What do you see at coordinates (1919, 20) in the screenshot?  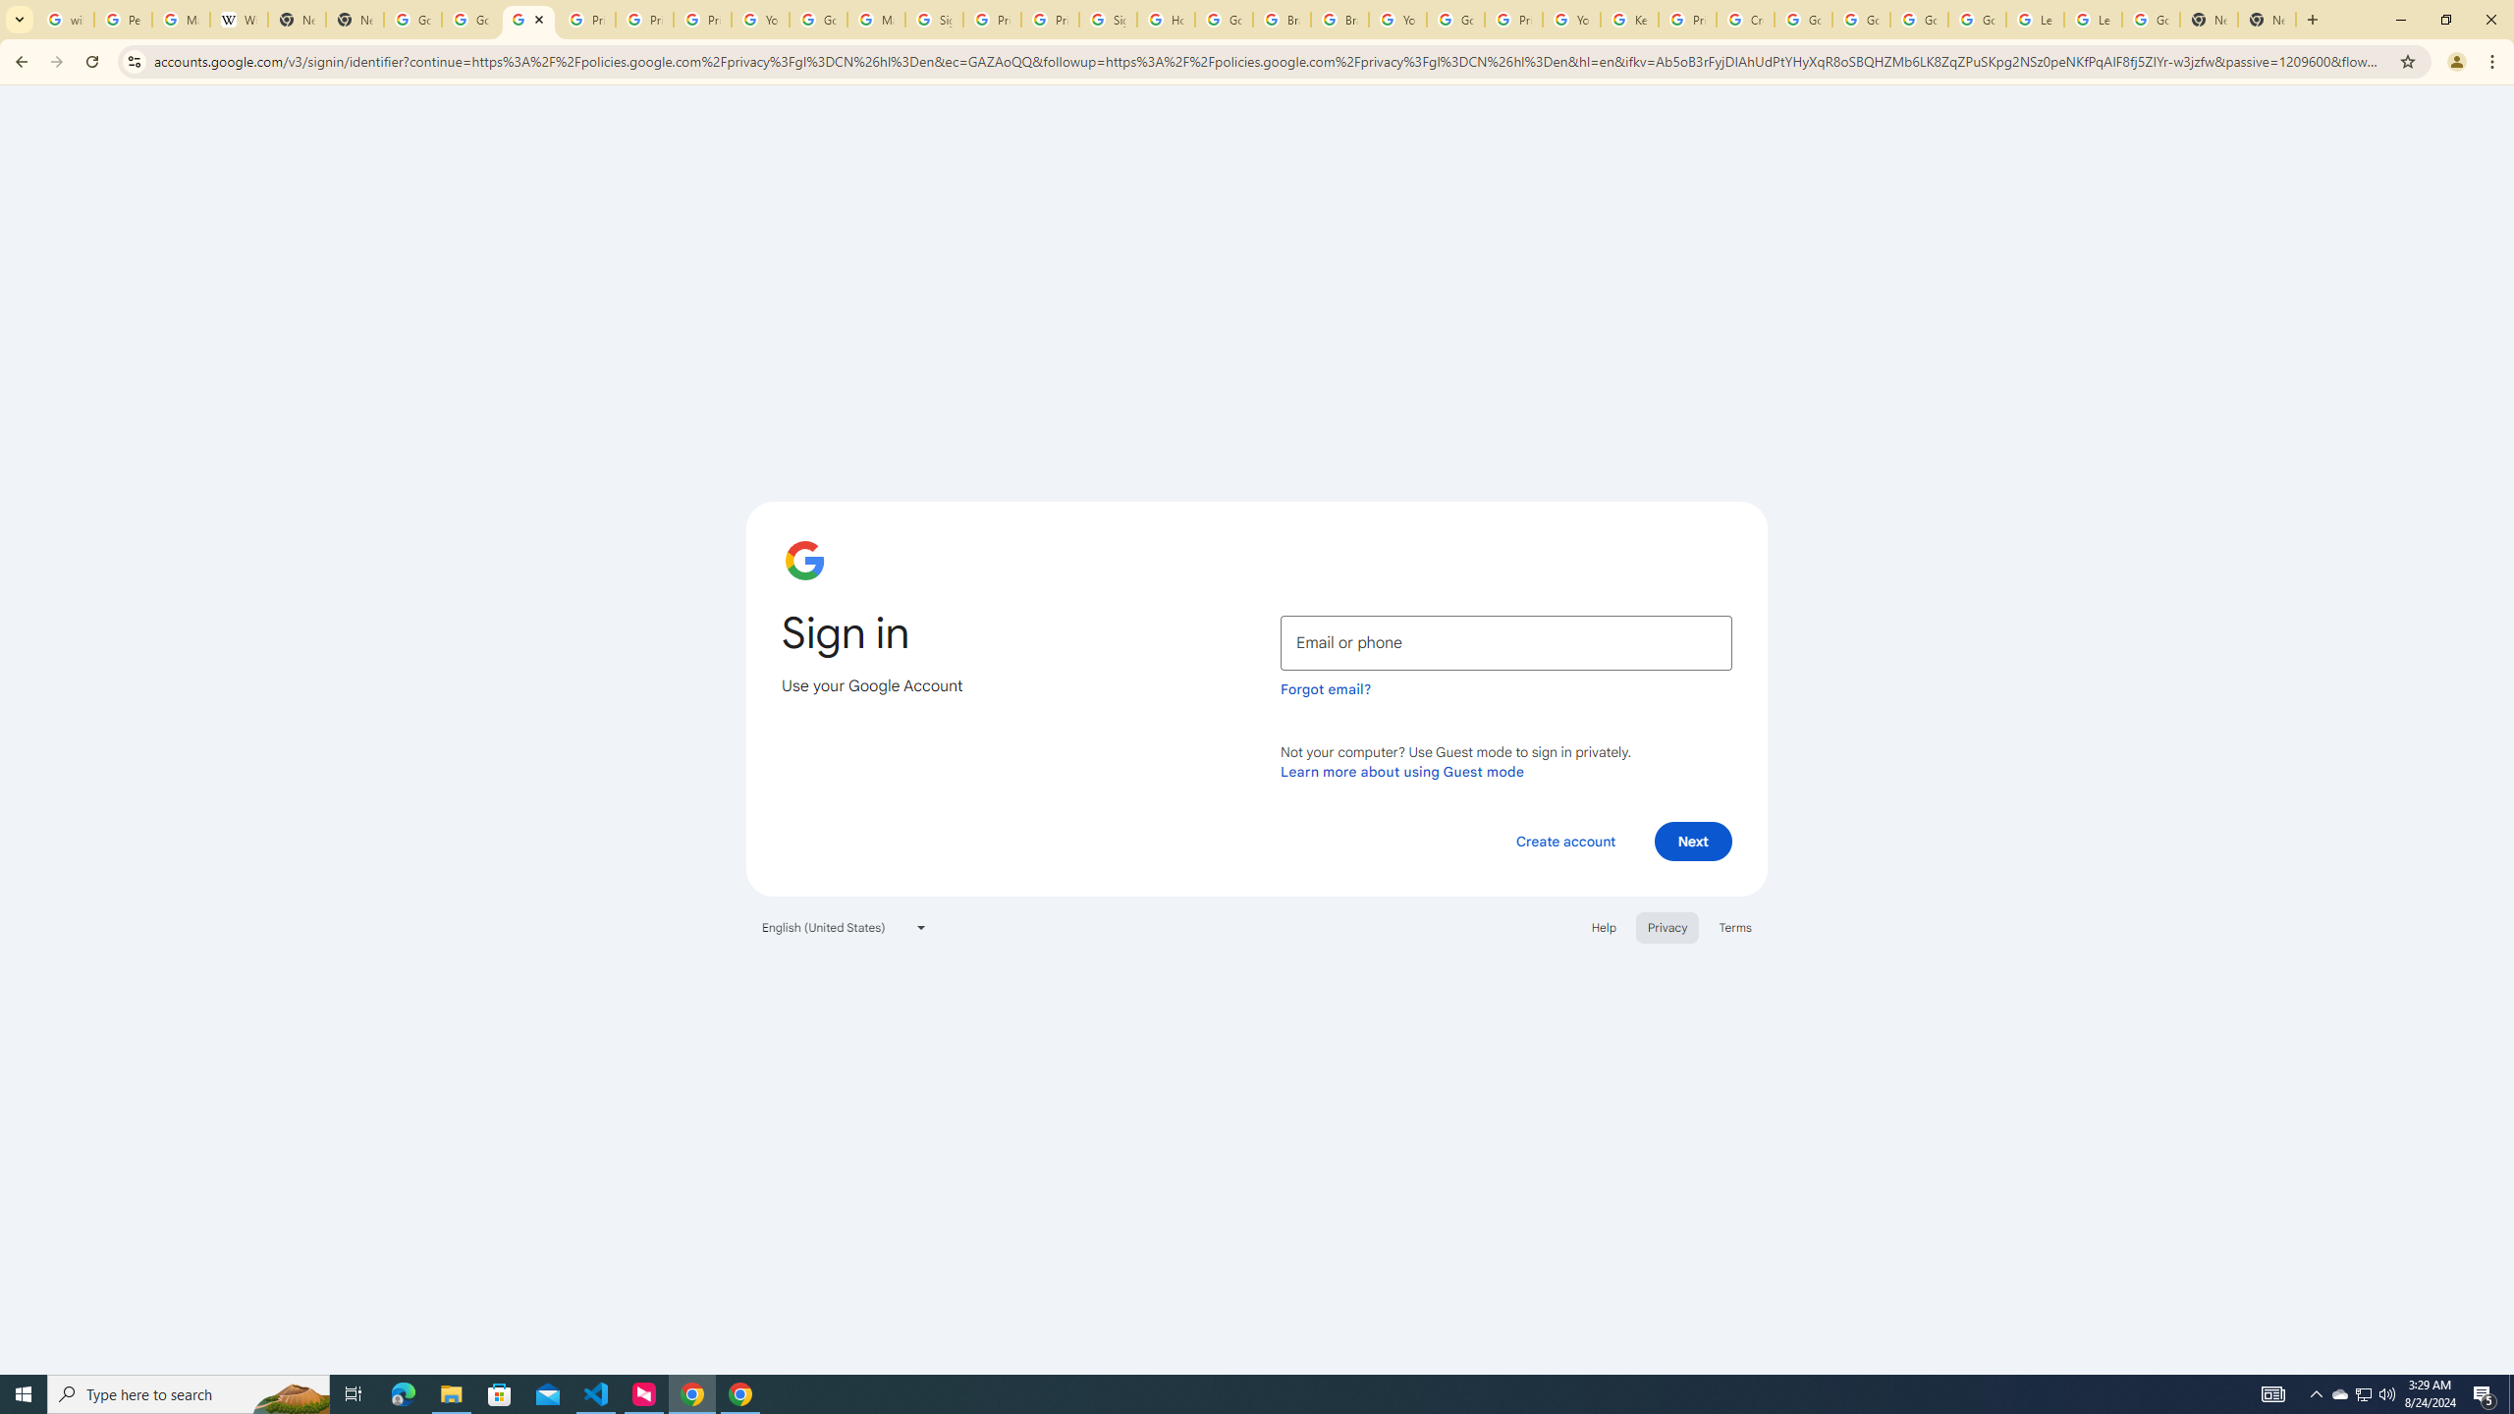 I see `Google Account Help` at bounding box center [1919, 20].